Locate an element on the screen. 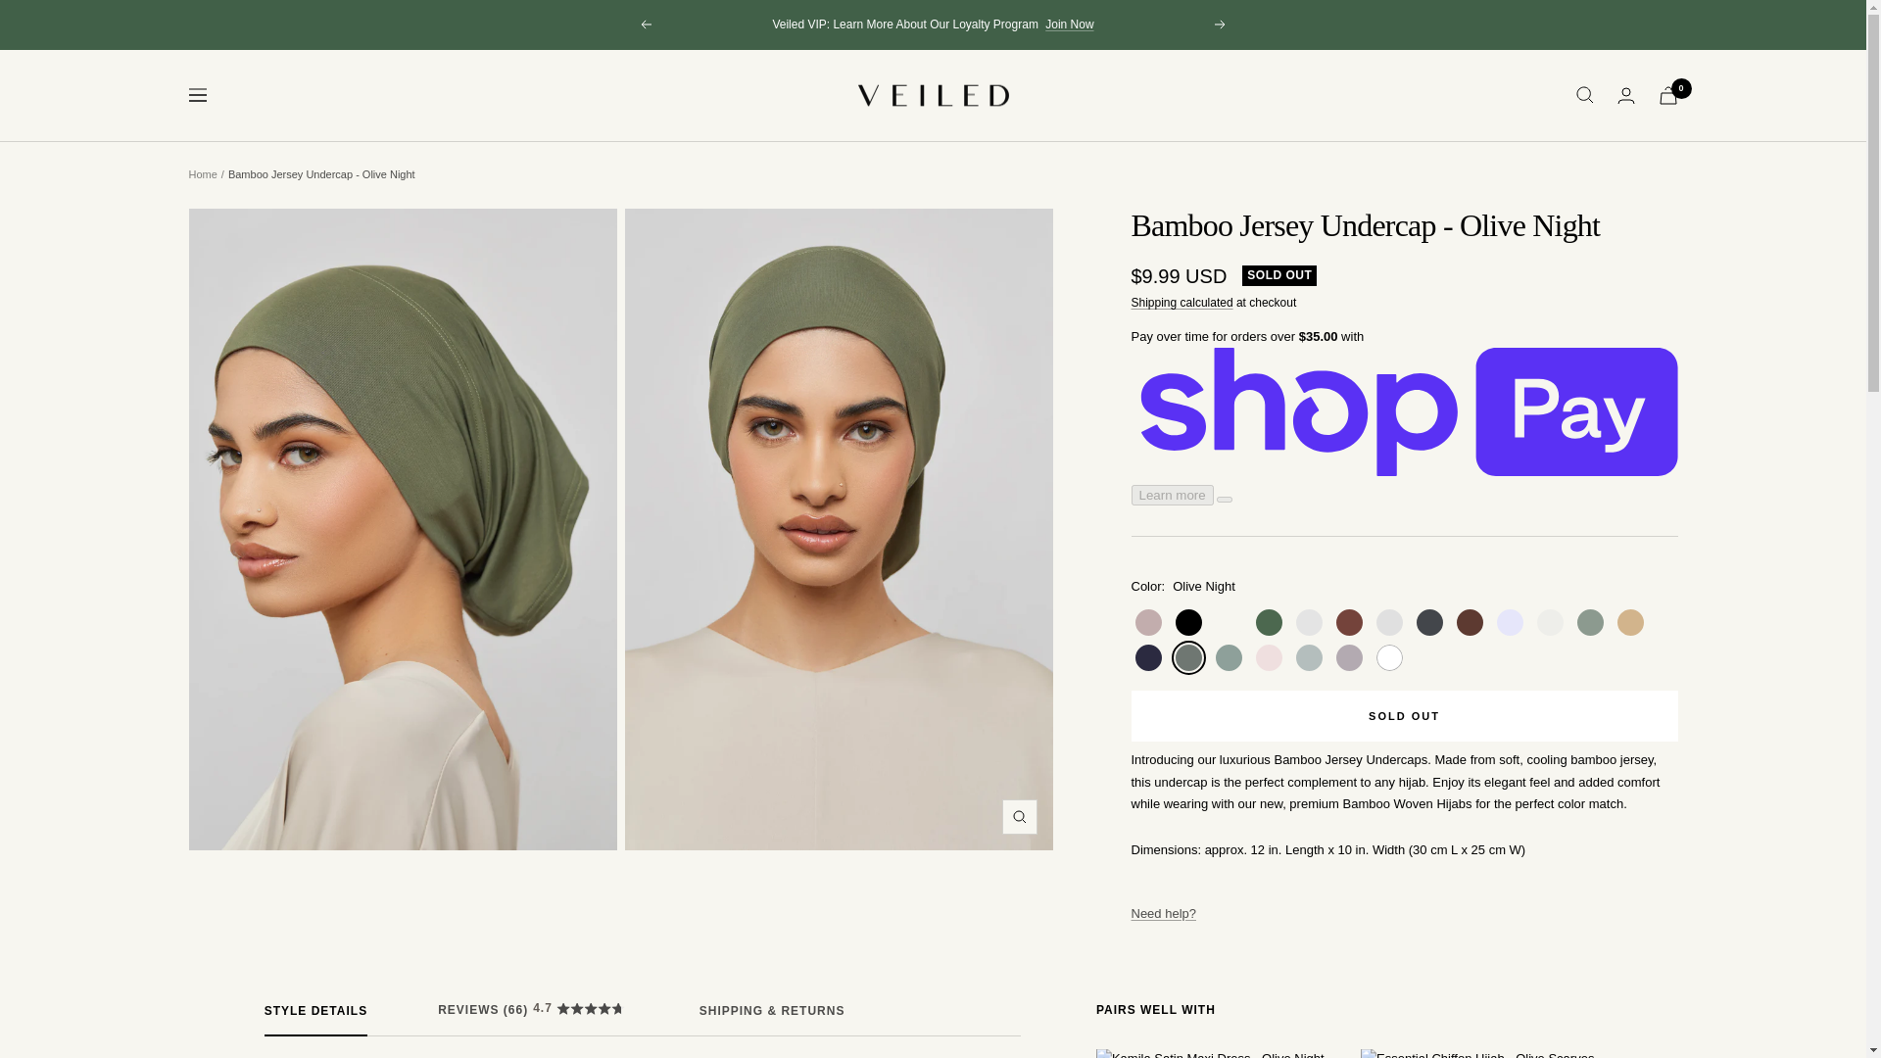  0 is located at coordinates (1667, 94).